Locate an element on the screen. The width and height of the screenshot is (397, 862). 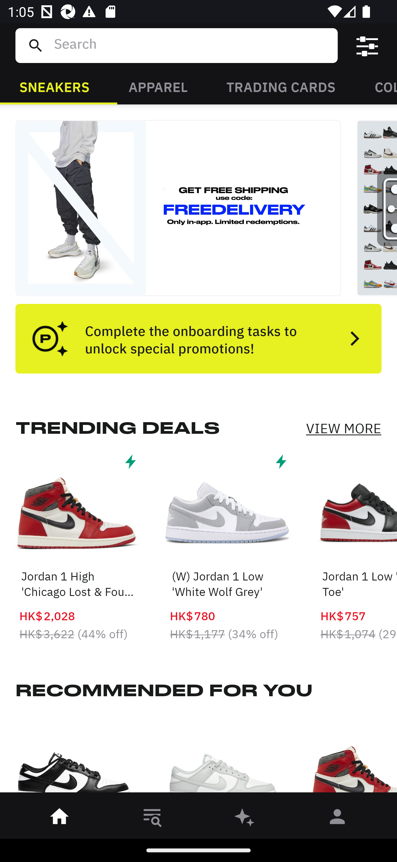
VIEW MORE is located at coordinates (344, 428).